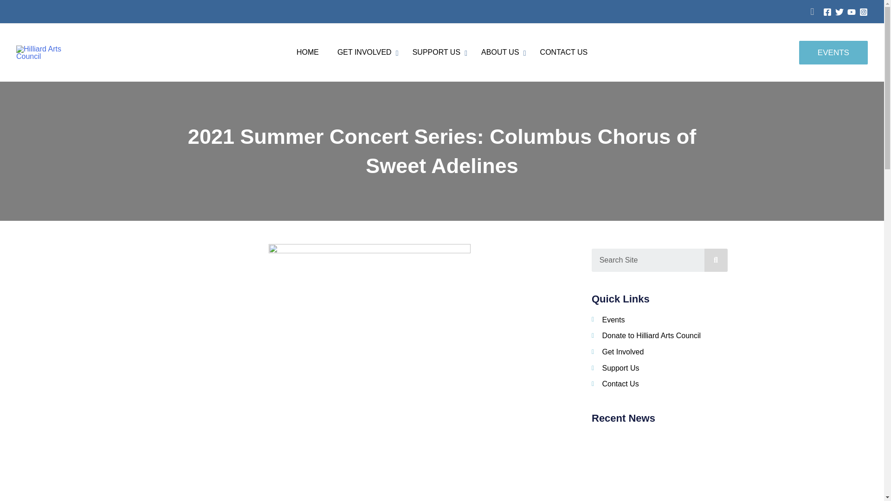 Image resolution: width=891 pixels, height=501 pixels. Describe the element at coordinates (716, 260) in the screenshot. I see `GET INVOLVED` at that location.